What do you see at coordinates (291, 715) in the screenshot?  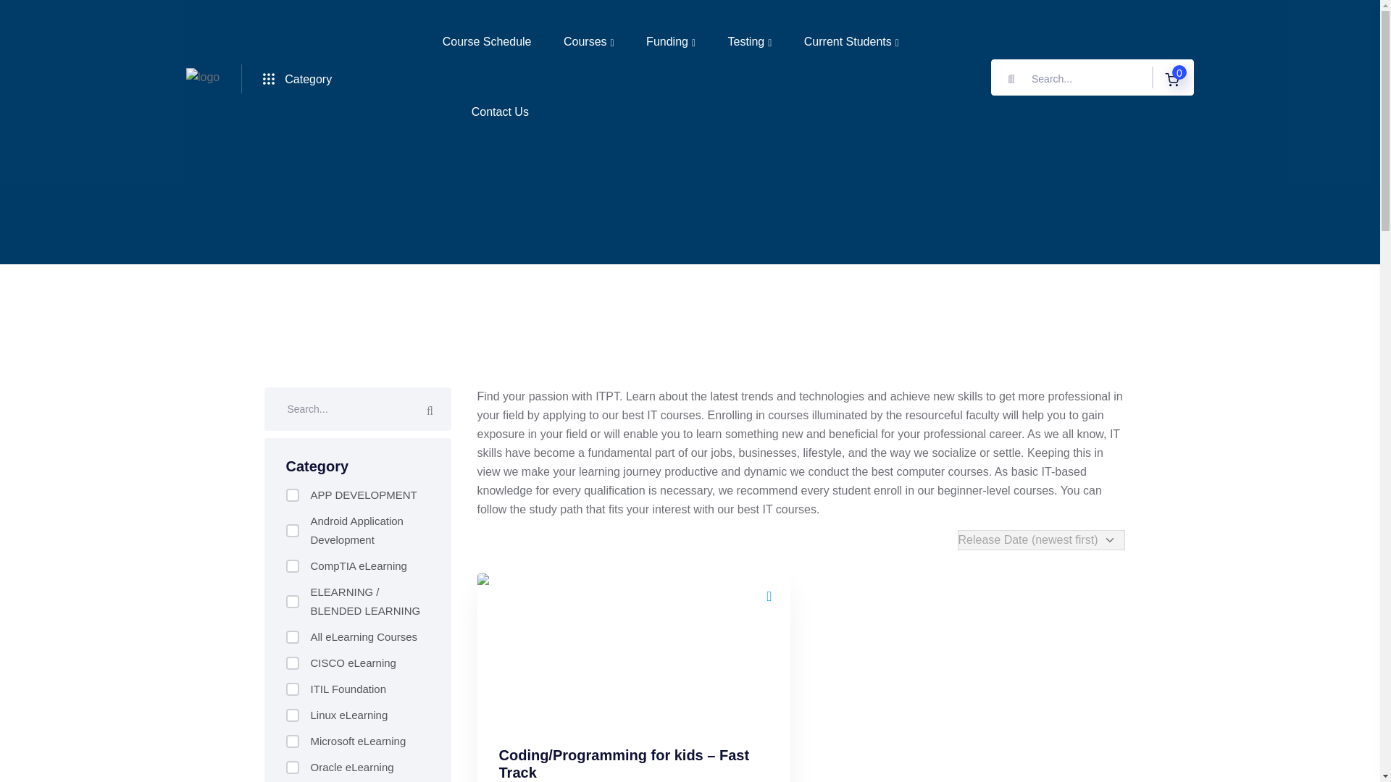 I see `97` at bounding box center [291, 715].